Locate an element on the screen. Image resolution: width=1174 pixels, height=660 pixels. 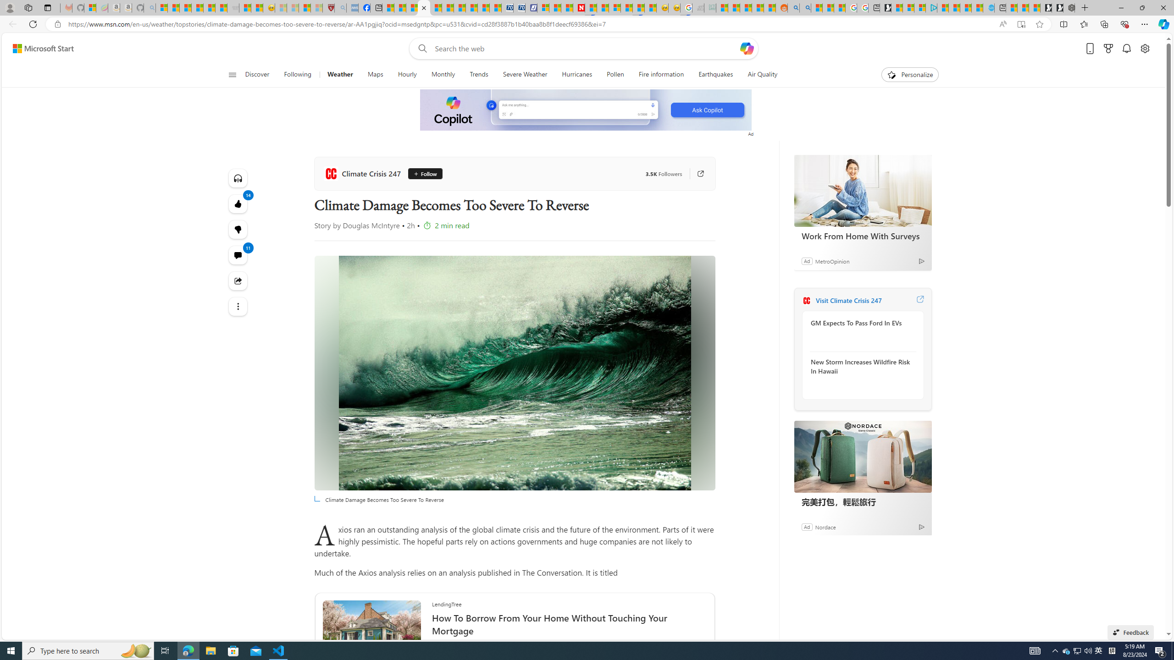
Enter your search term is located at coordinates (586, 49).